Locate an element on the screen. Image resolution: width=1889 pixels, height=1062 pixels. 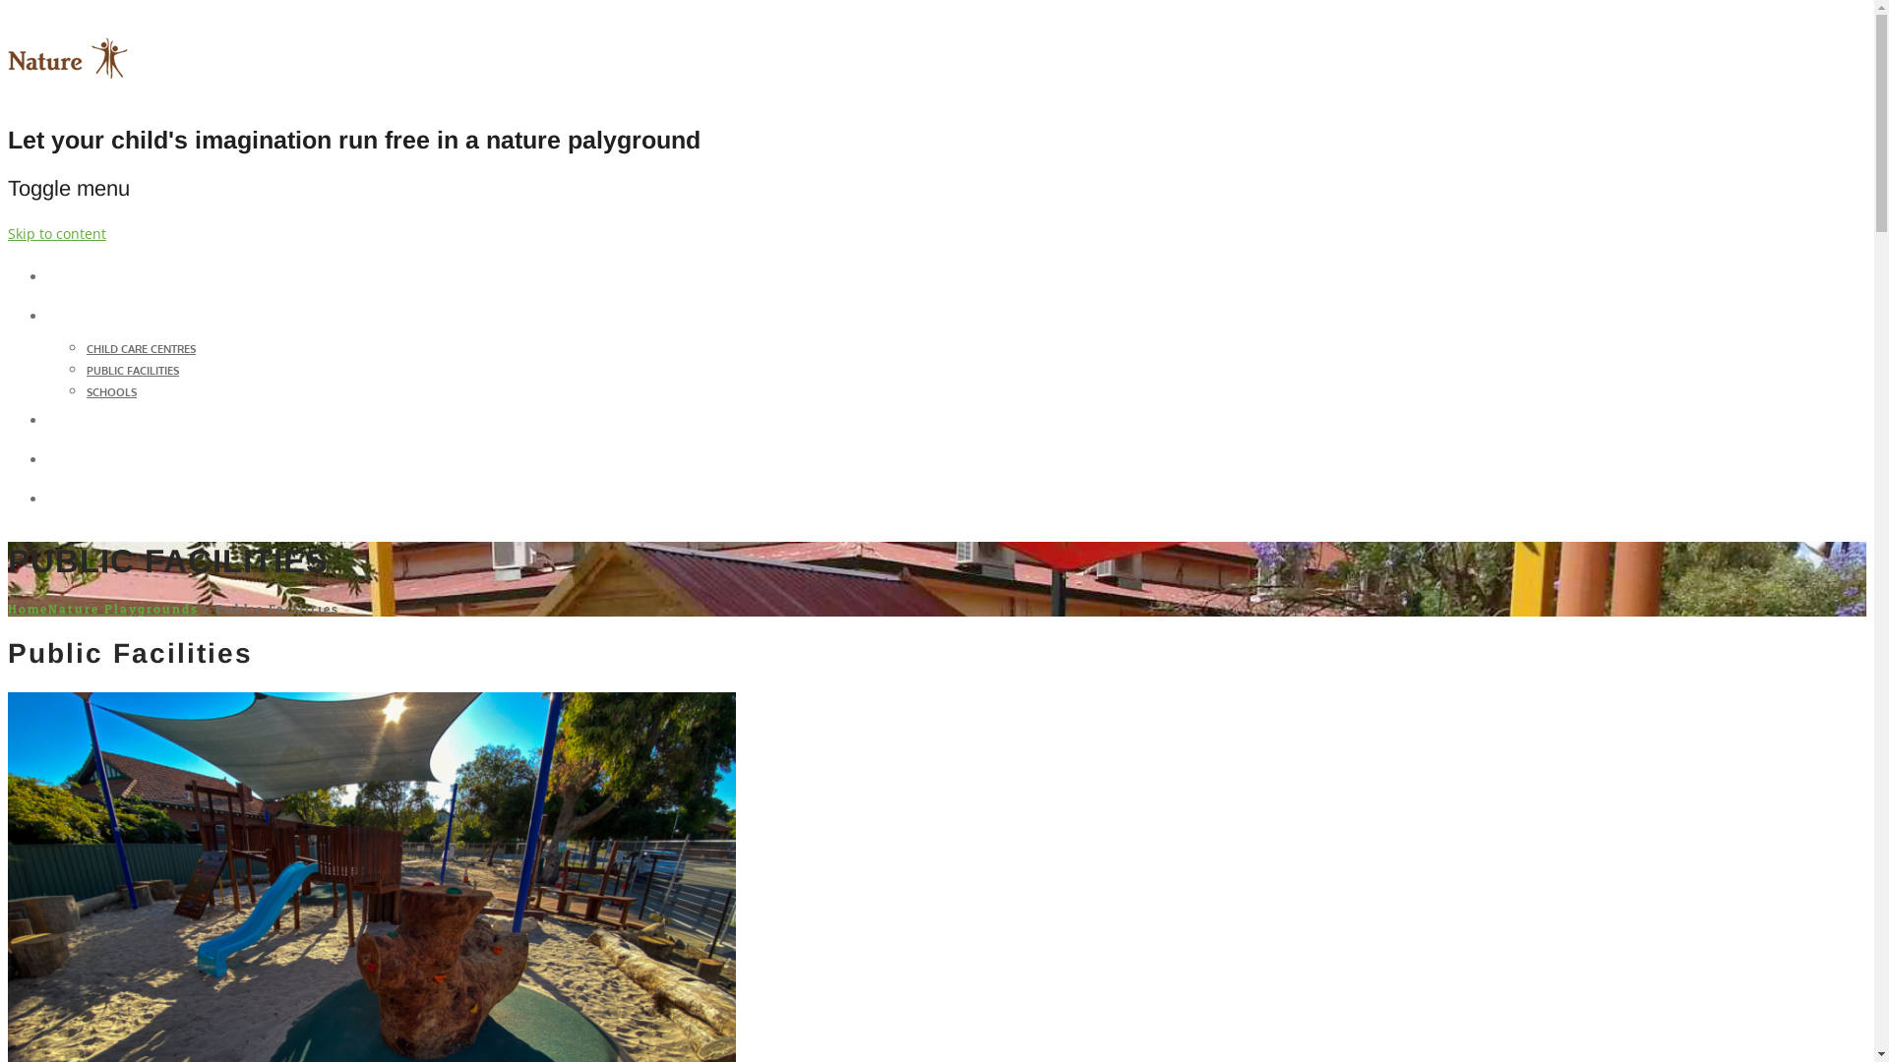
PUBLIC FACILITIES is located at coordinates (133, 371).